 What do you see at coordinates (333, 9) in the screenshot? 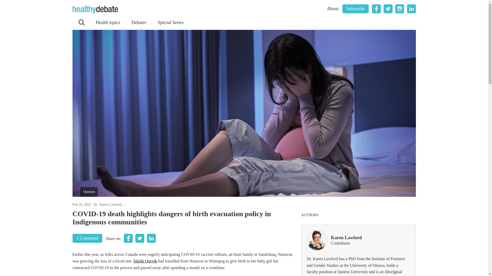
I see `About` at bounding box center [333, 9].